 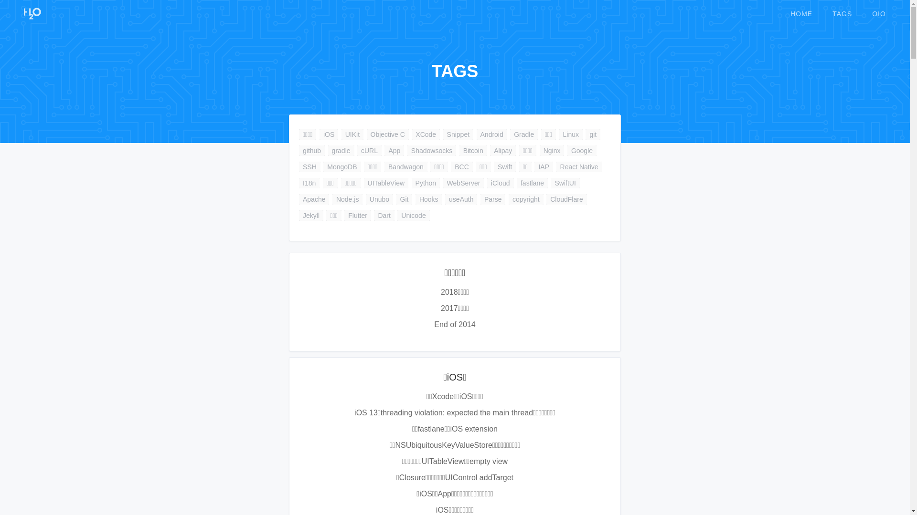 I want to click on UIKit, so click(x=352, y=134).